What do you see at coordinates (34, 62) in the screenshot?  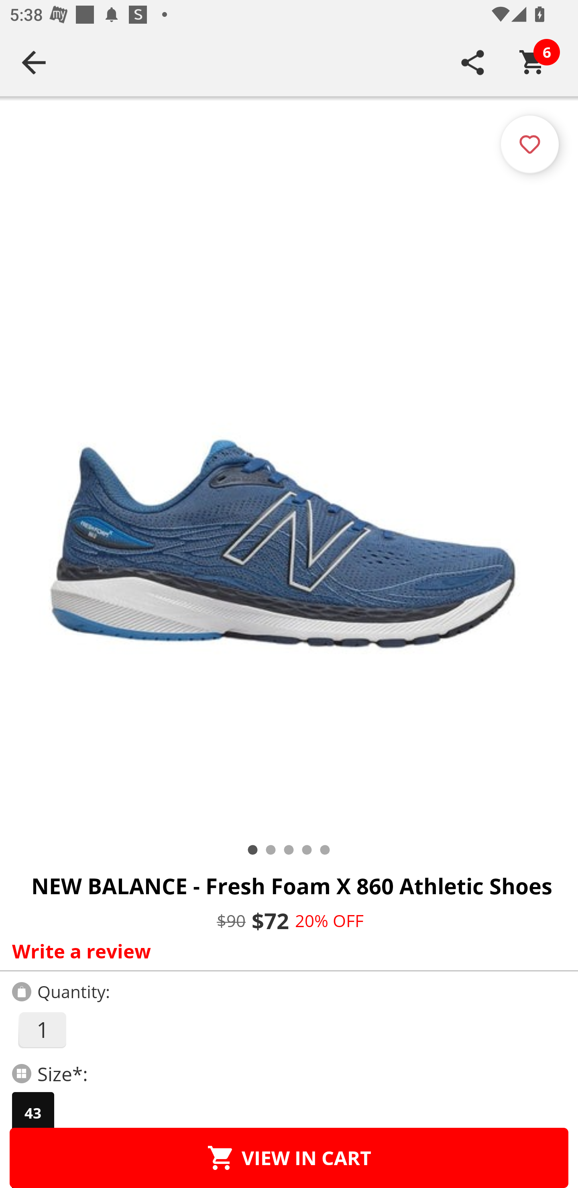 I see `Navigate up` at bounding box center [34, 62].